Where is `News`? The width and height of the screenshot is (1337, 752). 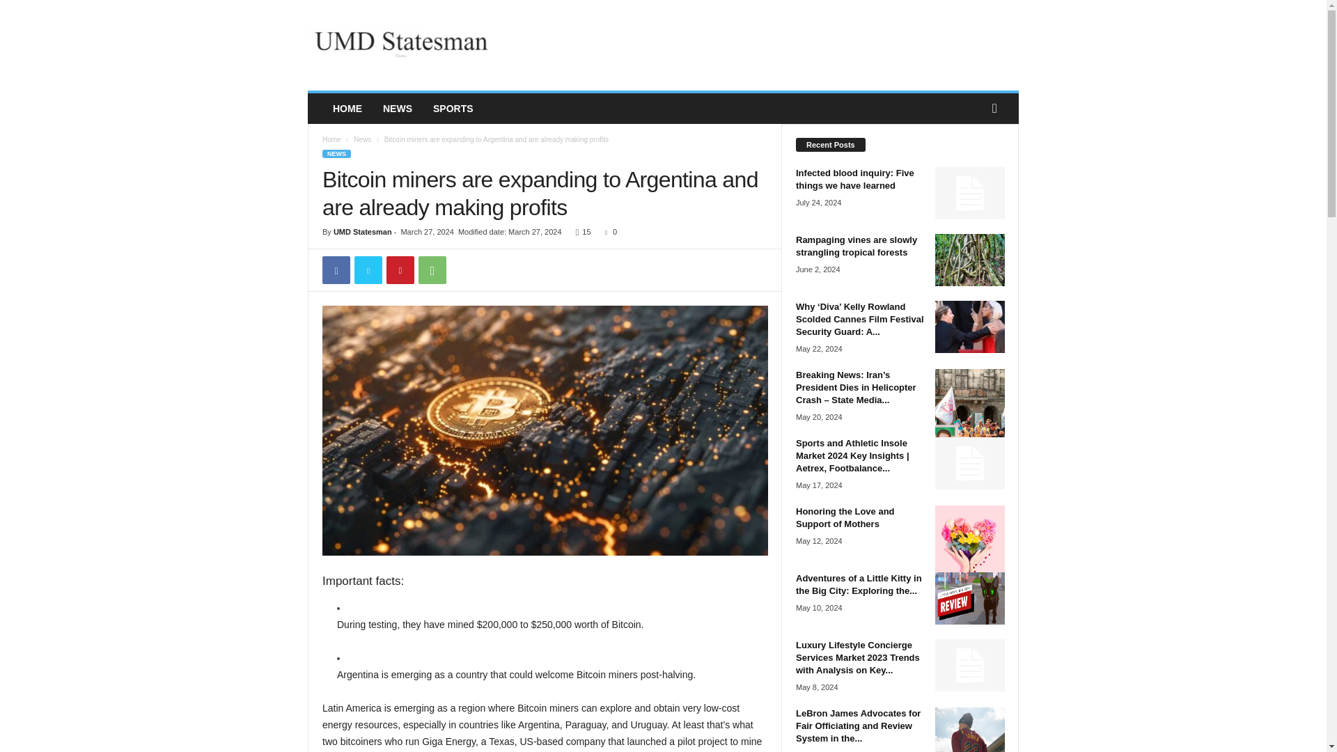
News is located at coordinates (362, 139).